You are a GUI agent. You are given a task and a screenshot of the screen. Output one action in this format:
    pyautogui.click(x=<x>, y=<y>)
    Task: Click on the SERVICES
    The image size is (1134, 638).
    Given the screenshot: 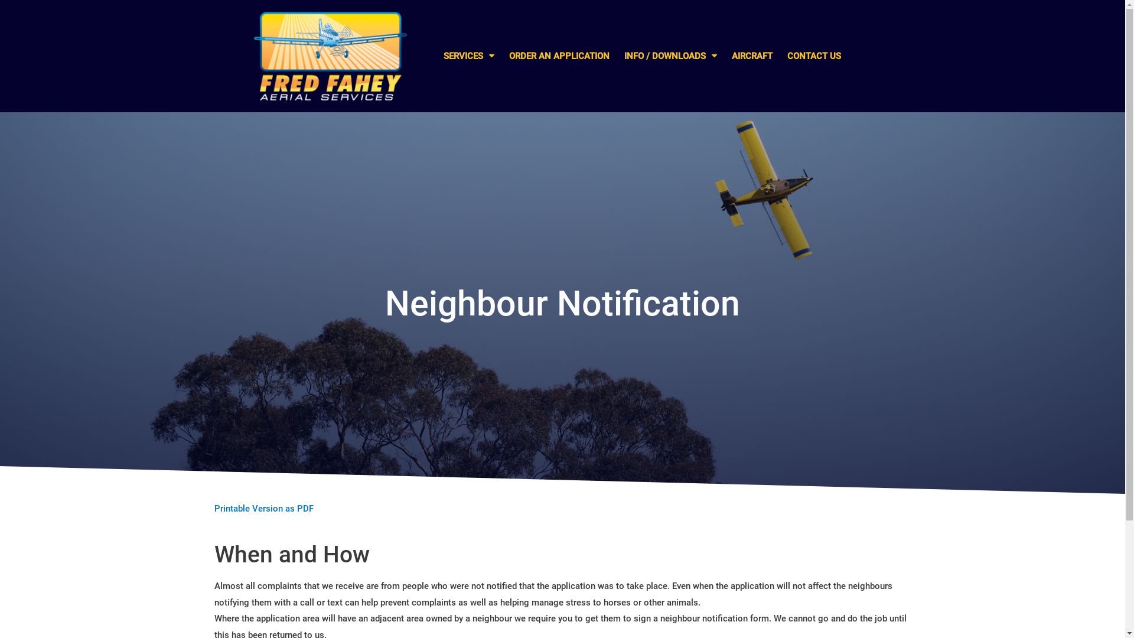 What is the action you would take?
    pyautogui.click(x=469, y=56)
    